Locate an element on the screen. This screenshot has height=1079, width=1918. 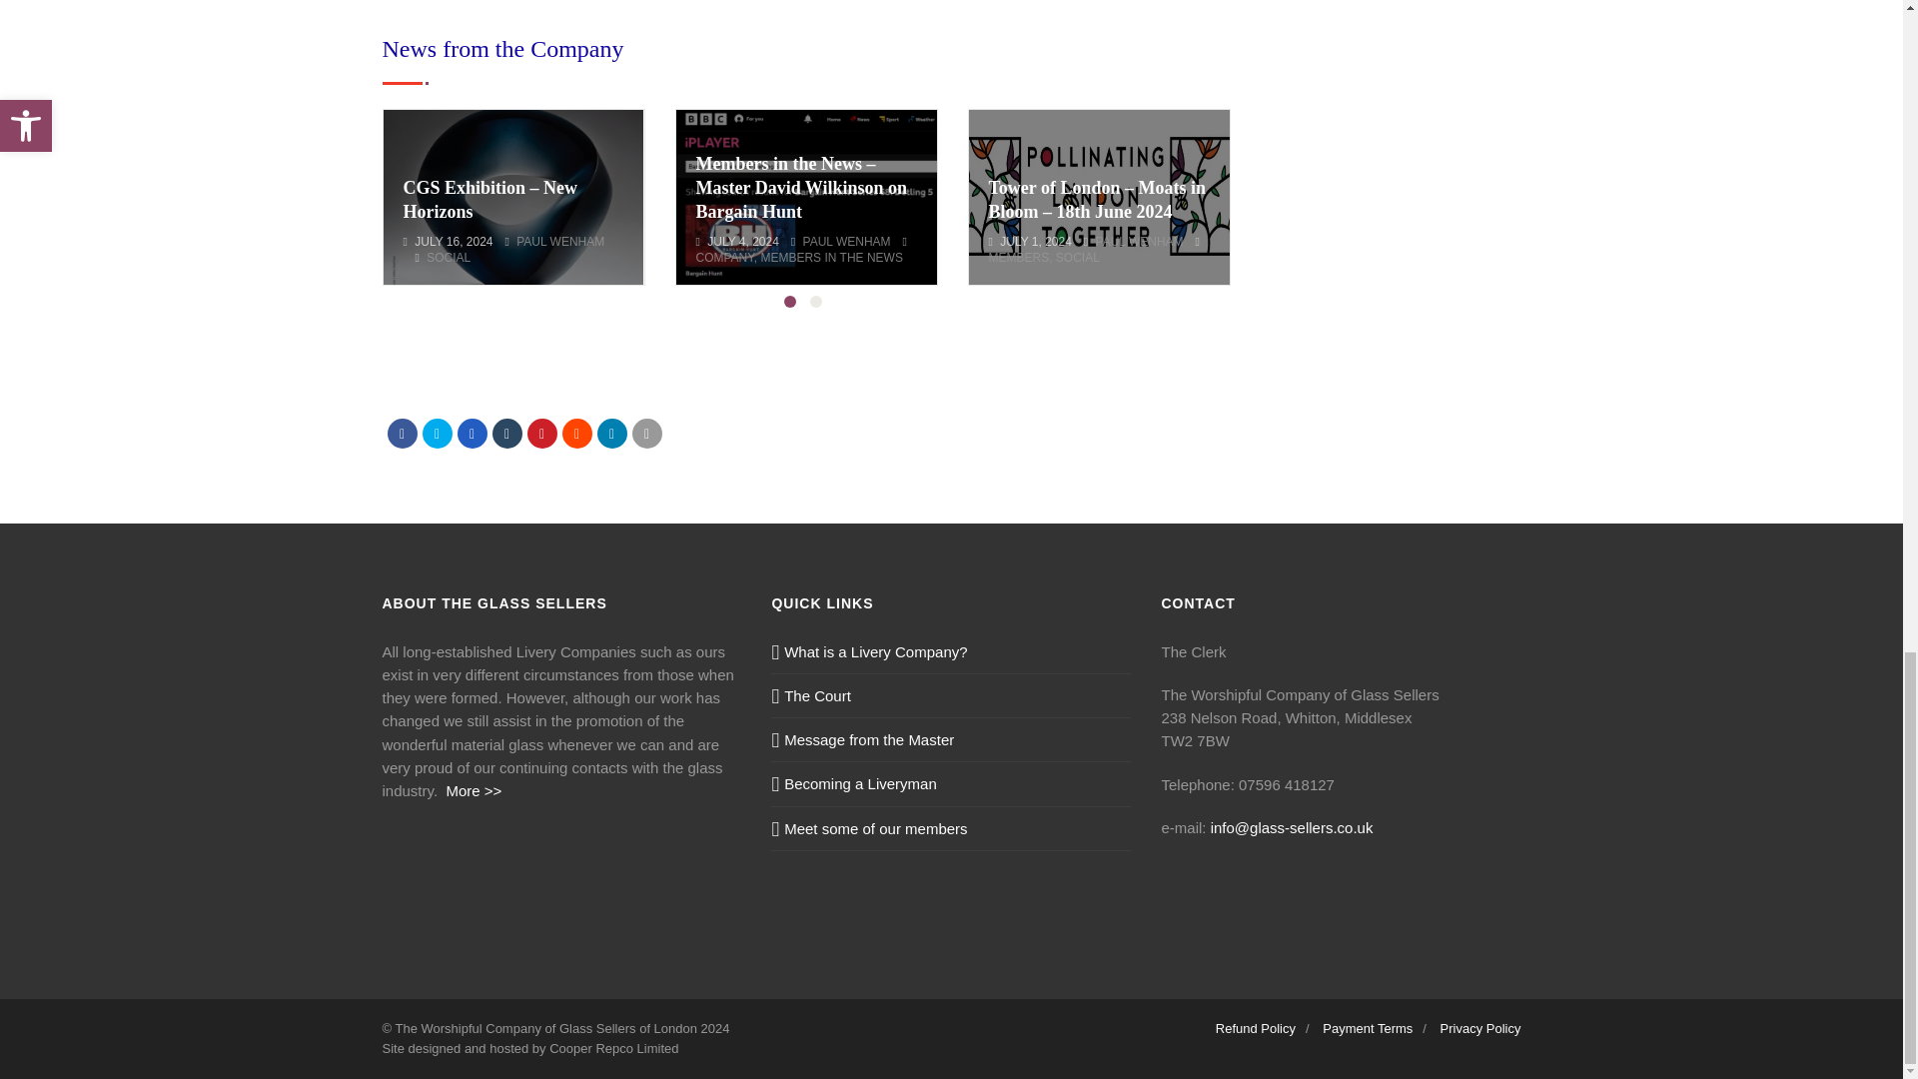
Share on Linkedin is located at coordinates (575, 434).